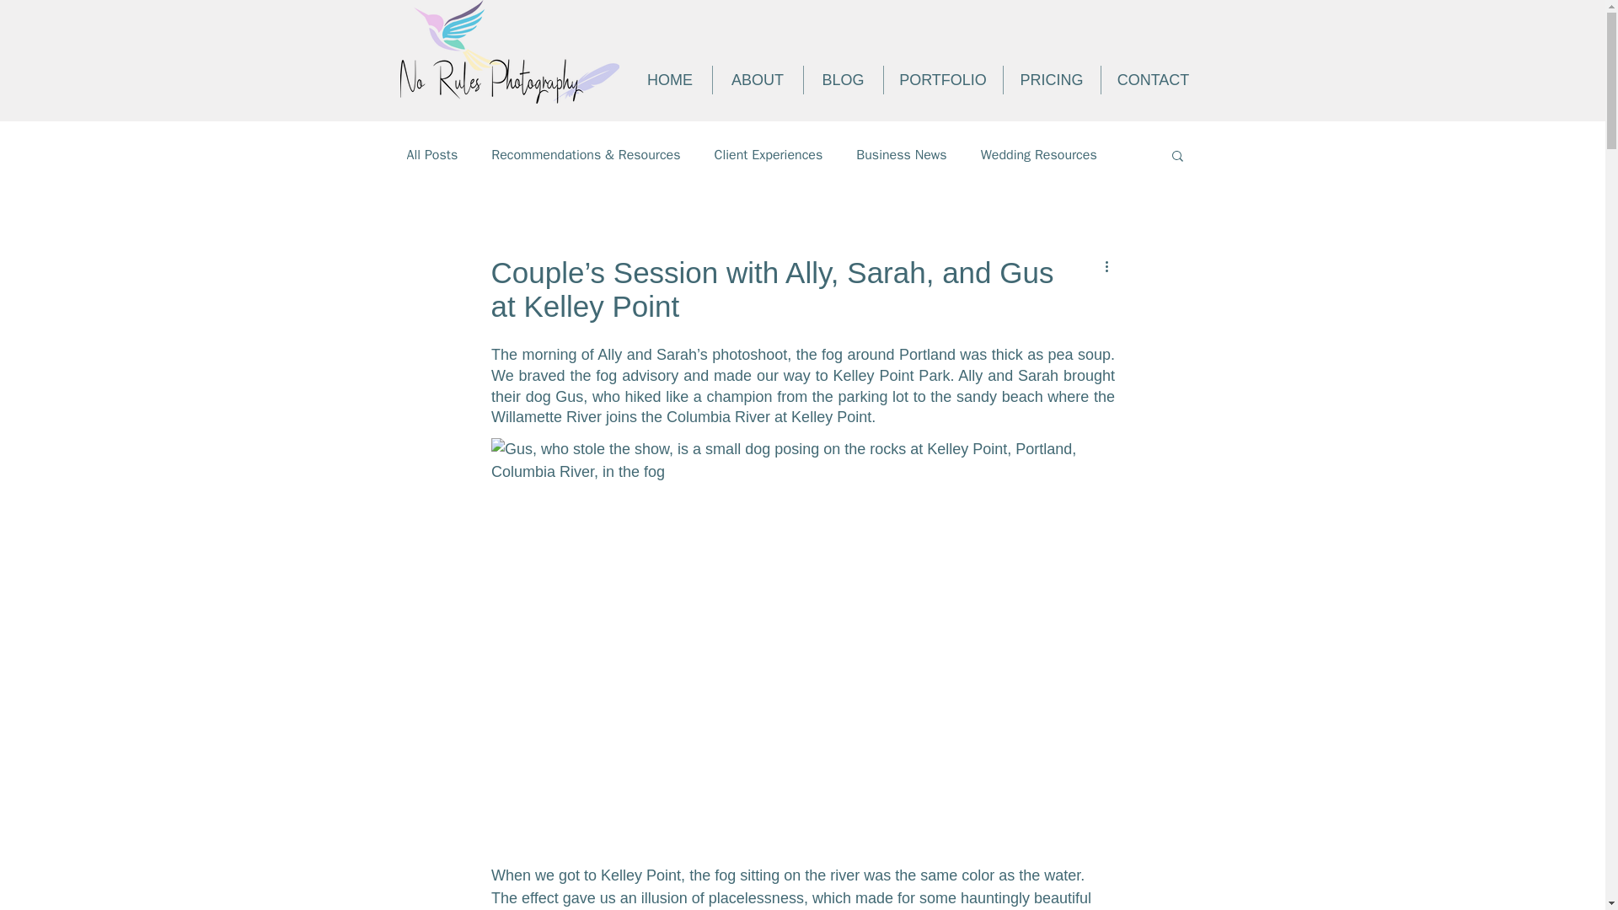  Describe the element at coordinates (1052, 79) in the screenshot. I see `PRICING` at that location.